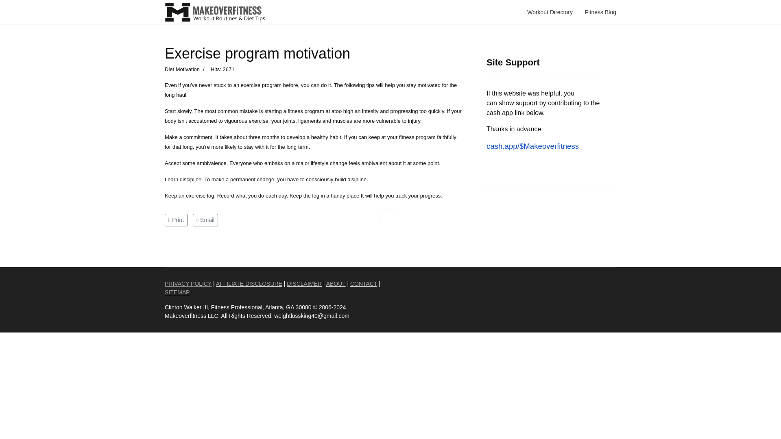 Image resolution: width=781 pixels, height=439 pixels. I want to click on Fitness Blog, so click(600, 12).